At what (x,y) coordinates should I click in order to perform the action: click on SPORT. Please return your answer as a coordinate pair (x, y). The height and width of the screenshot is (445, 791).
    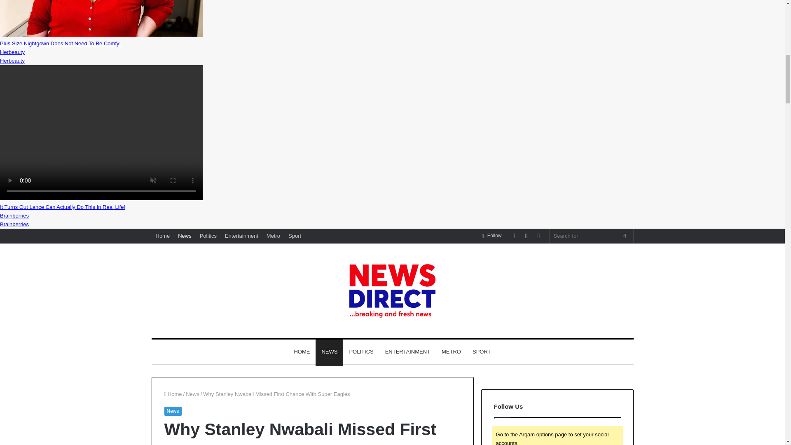
    Looking at the image, I should click on (481, 352).